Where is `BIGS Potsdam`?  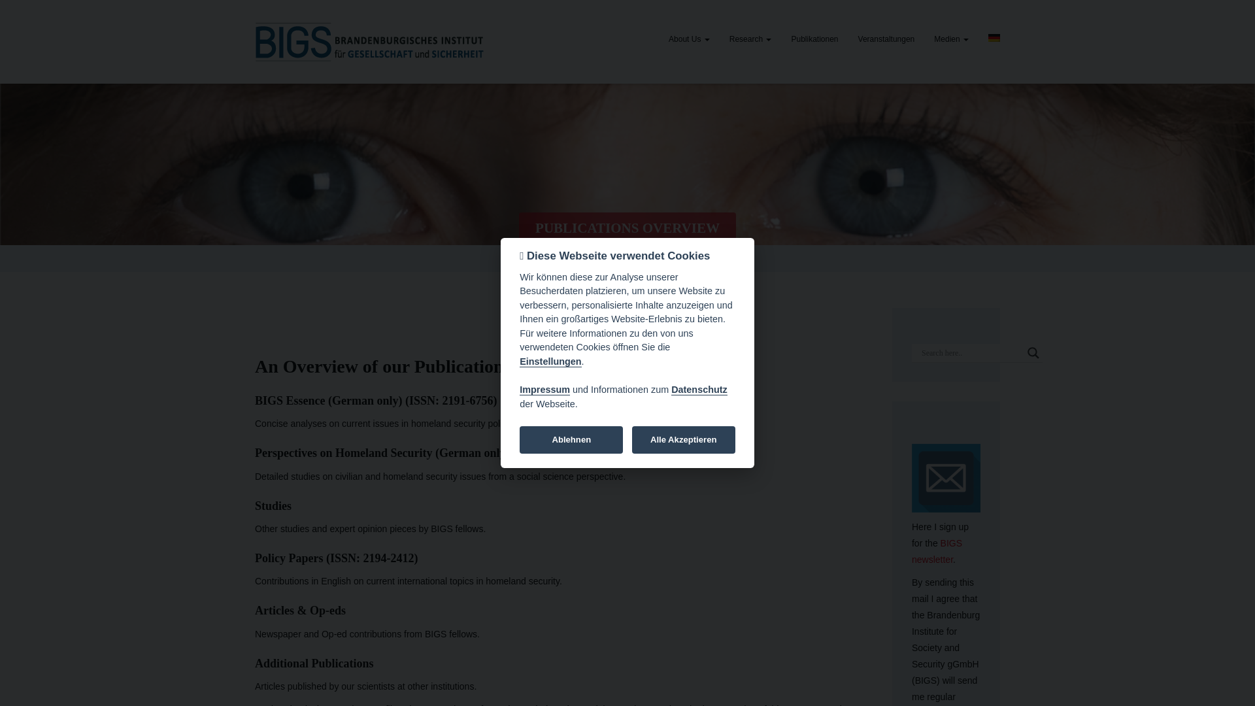
BIGS Potsdam is located at coordinates (369, 42).